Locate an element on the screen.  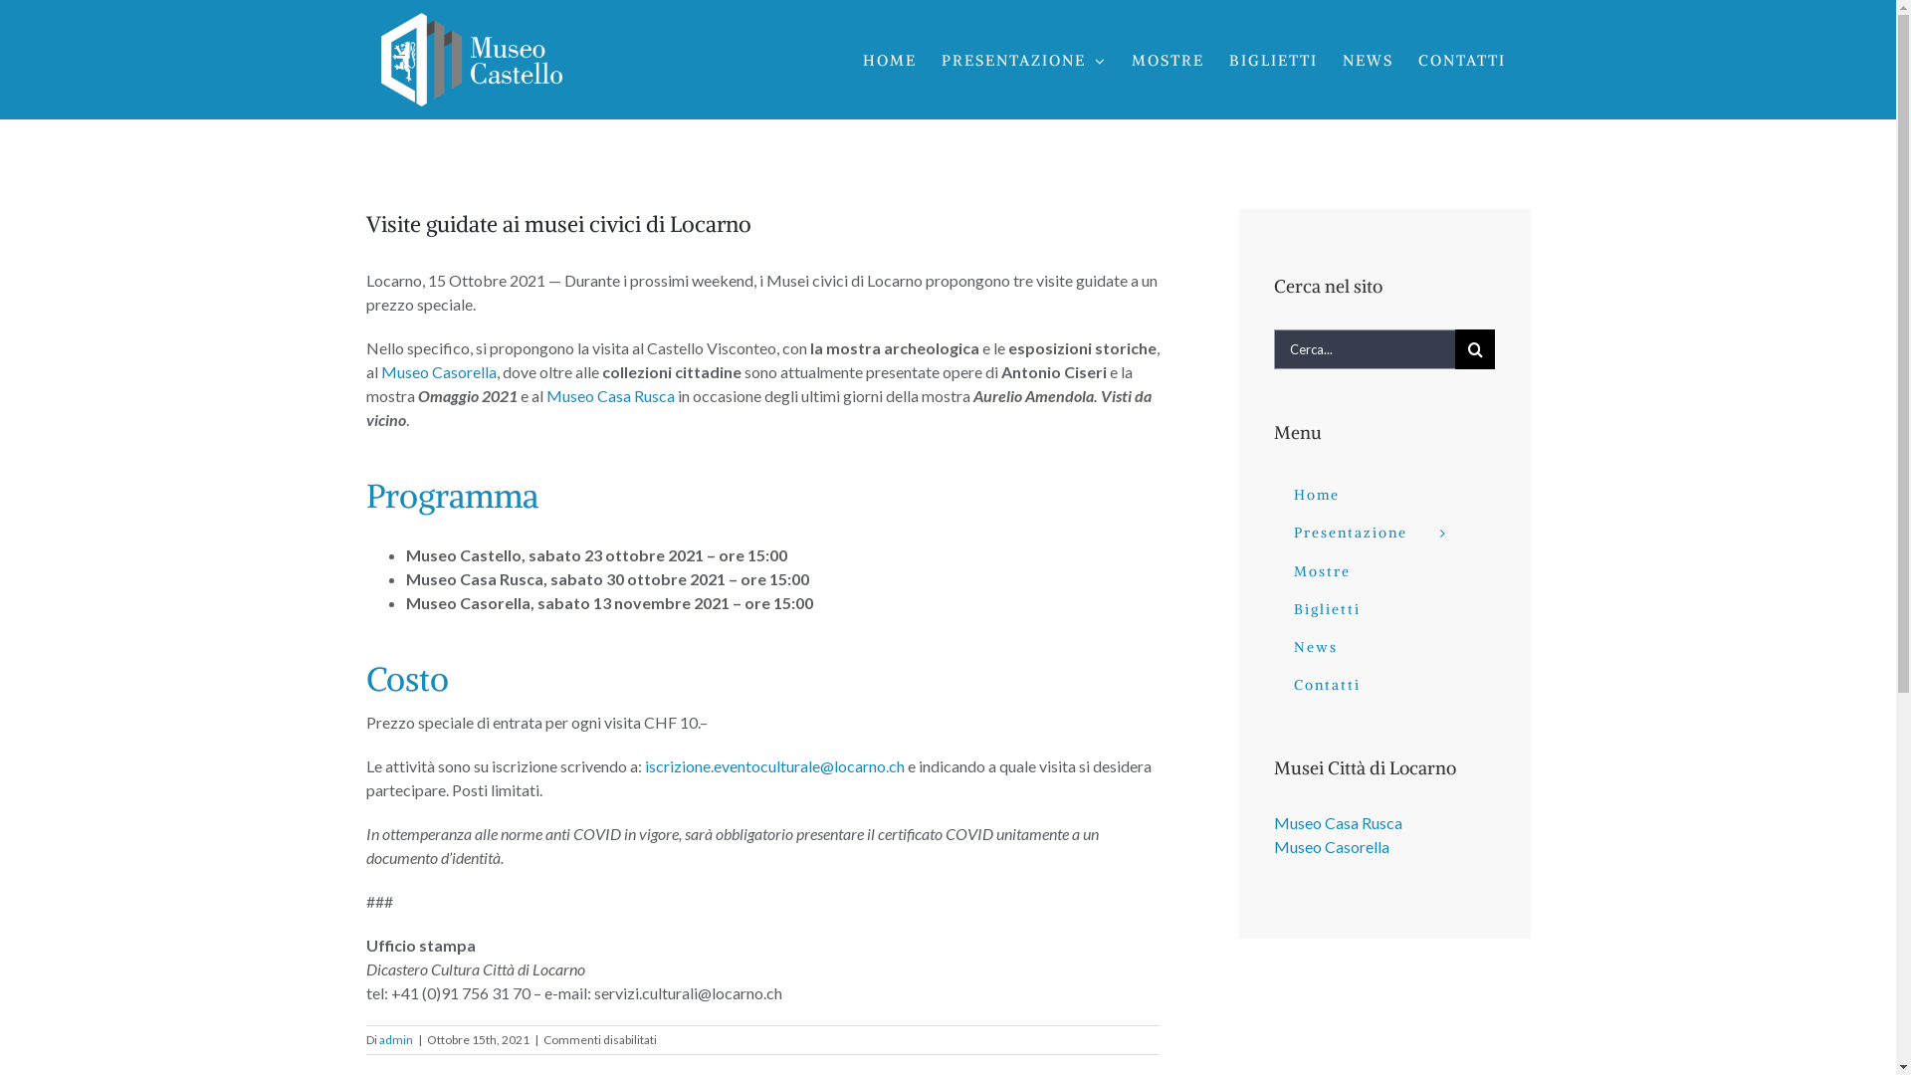
MOSTRE is located at coordinates (1167, 60).